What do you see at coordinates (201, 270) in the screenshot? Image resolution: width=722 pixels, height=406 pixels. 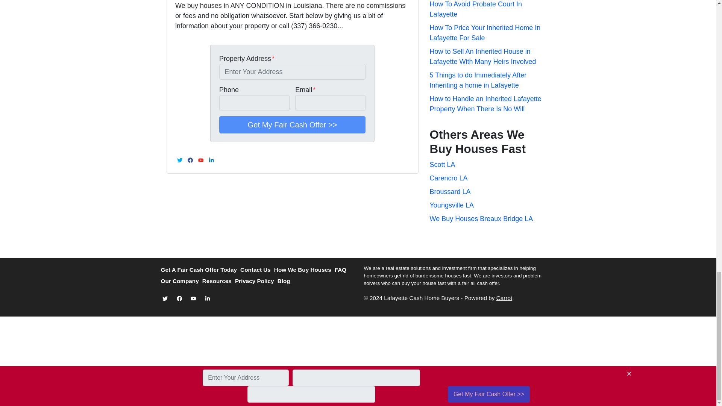 I see `Get A Fair Cash Offer Today` at bounding box center [201, 270].